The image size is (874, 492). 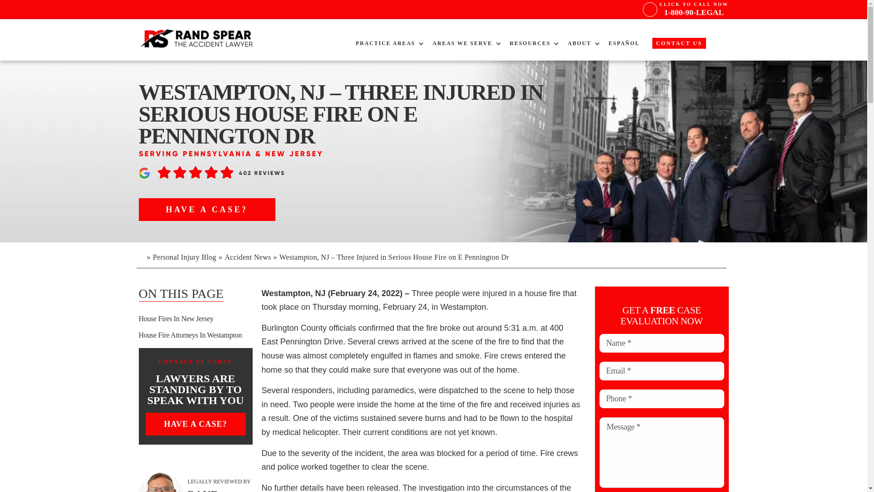 I want to click on House Fire Attorneys In Westampton, so click(x=694, y=9).